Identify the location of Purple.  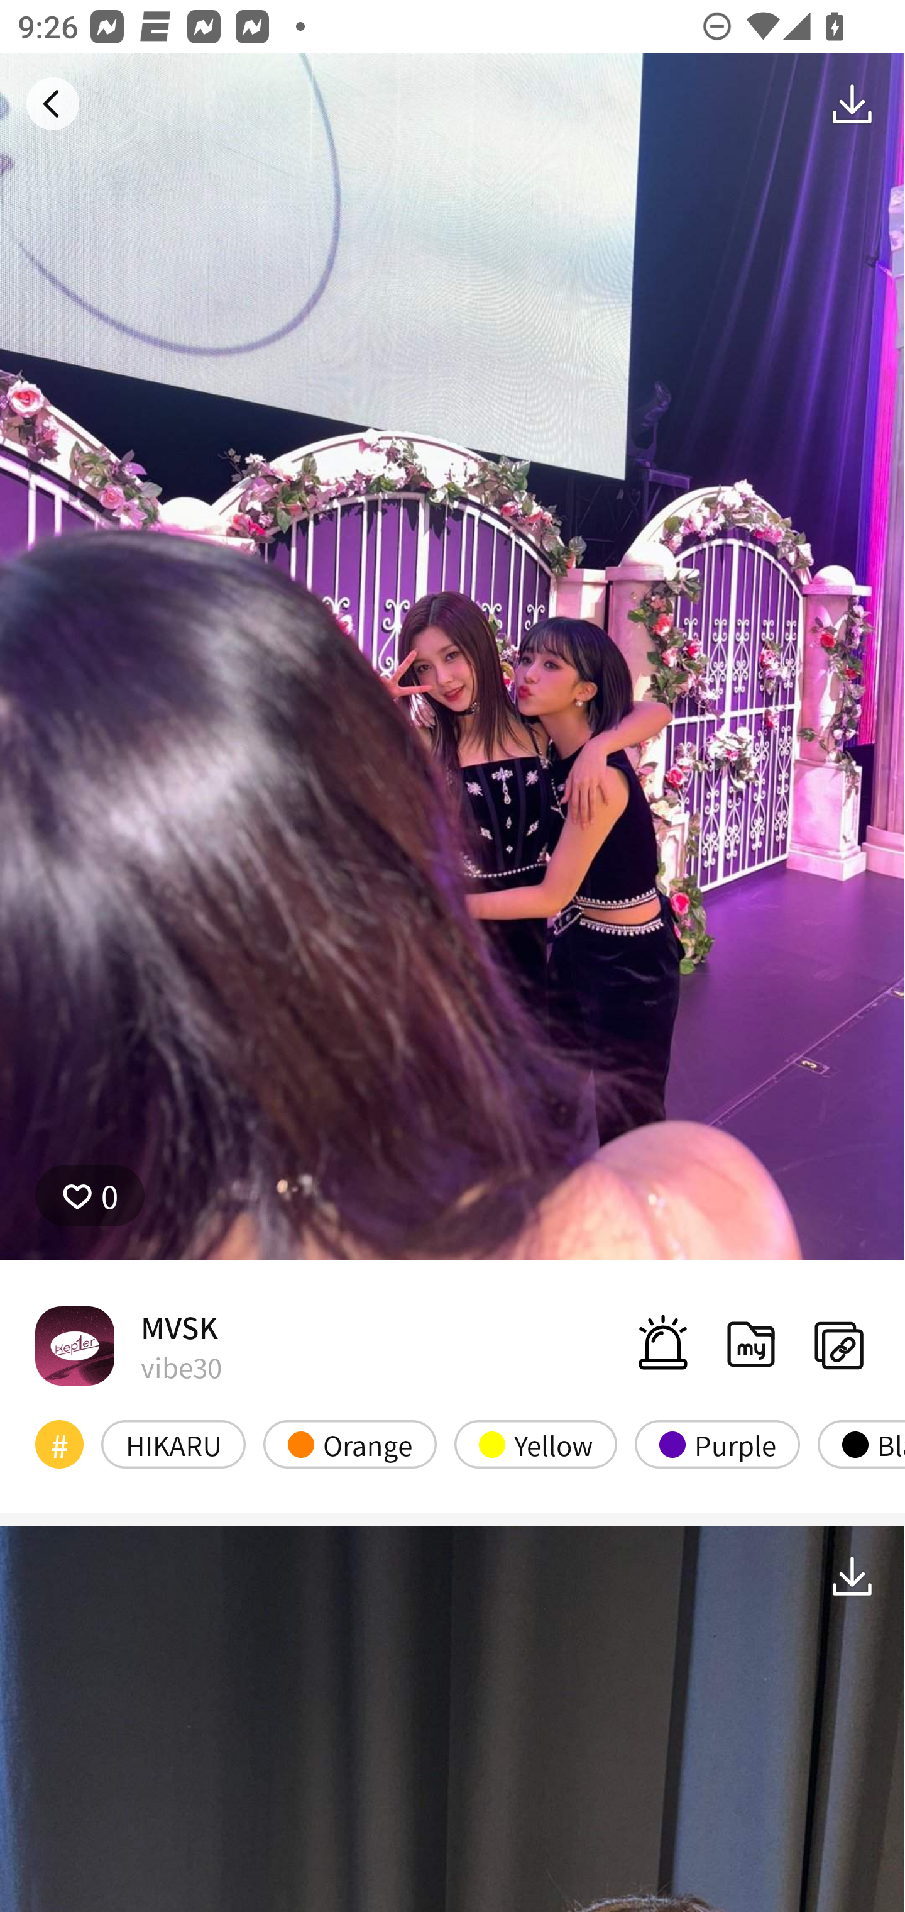
(716, 1444).